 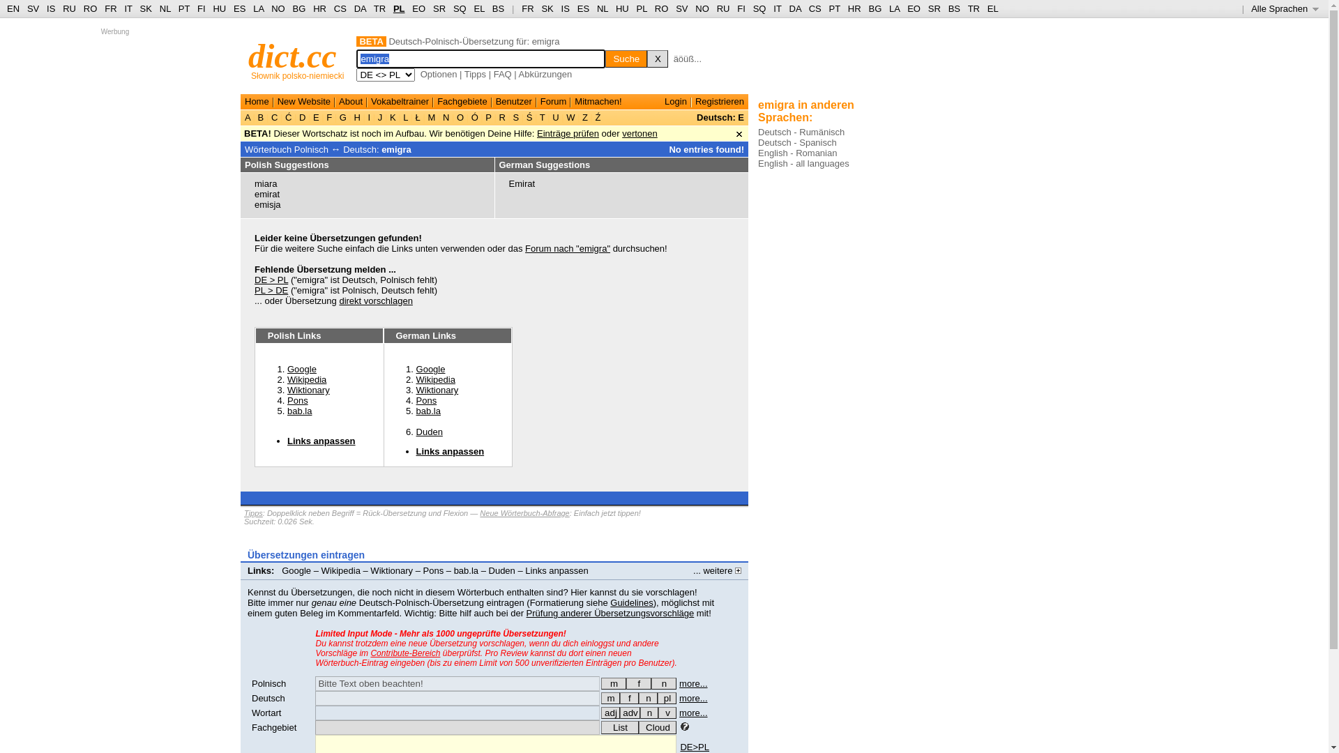 What do you see at coordinates (557, 570) in the screenshot?
I see `Links anpassen` at bounding box center [557, 570].